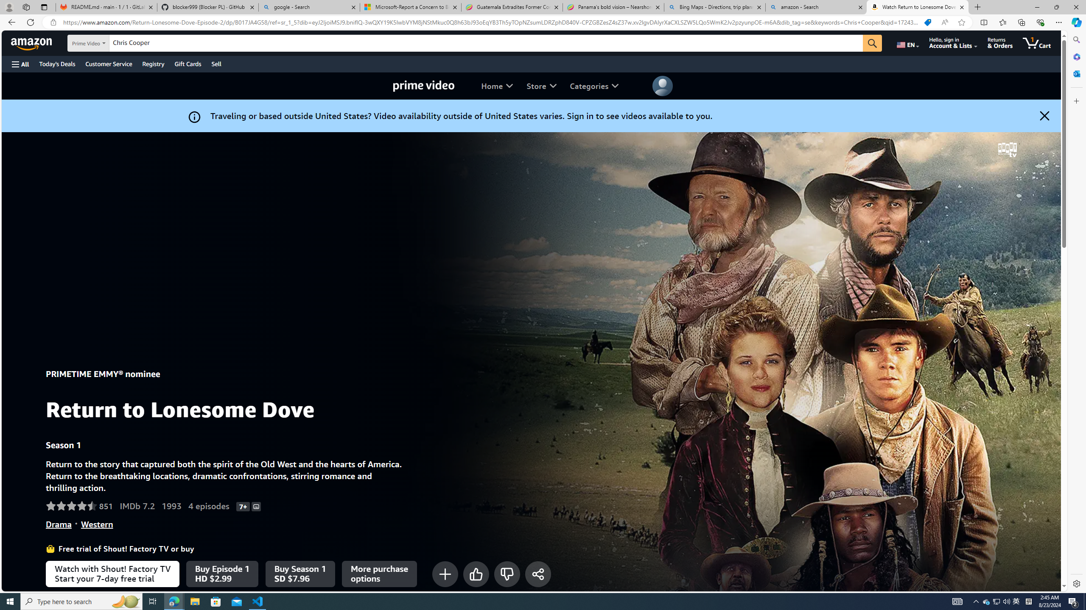  Describe the element at coordinates (1077, 312) in the screenshot. I see `Side bar` at that location.